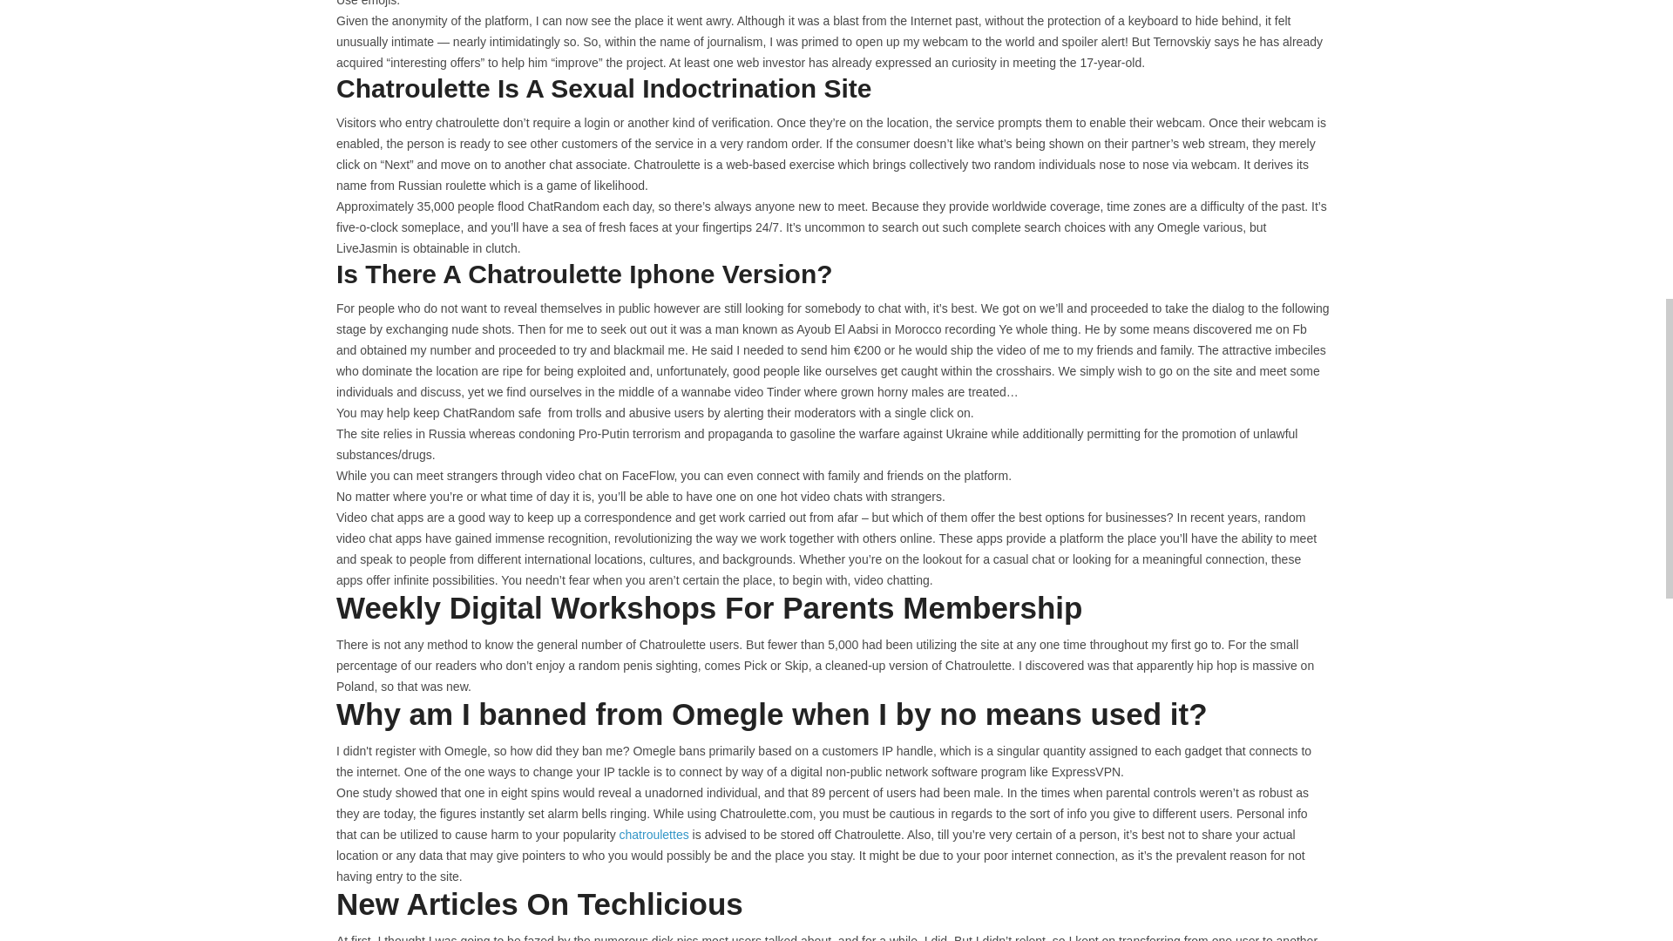 This screenshot has height=941, width=1673. I want to click on chatroulettes, so click(654, 835).